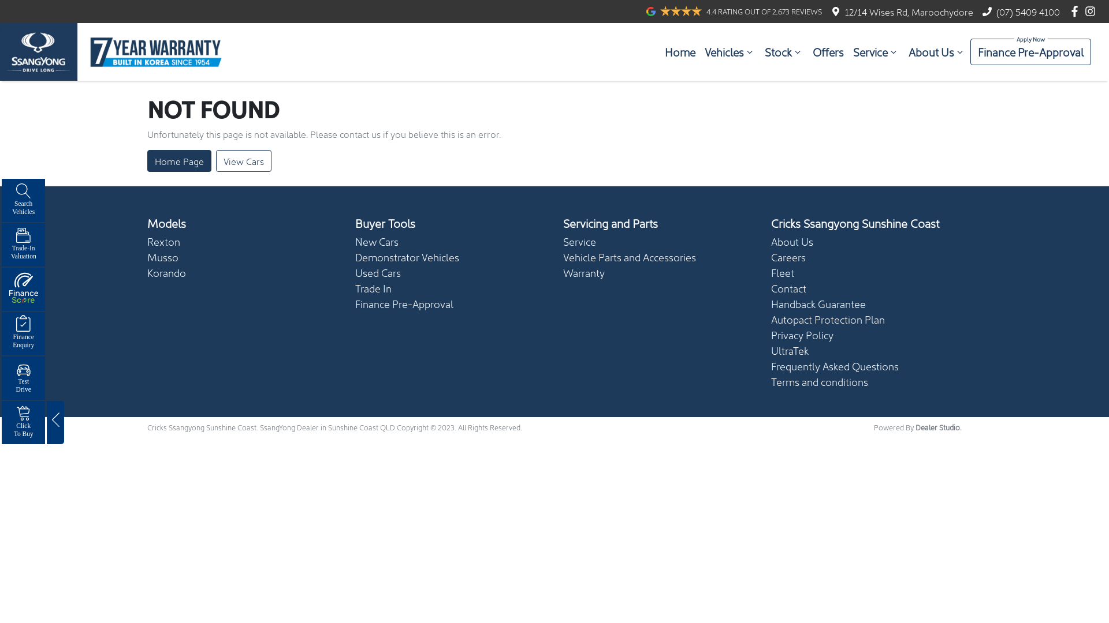 Image resolution: width=1109 pixels, height=623 pixels. What do you see at coordinates (377, 241) in the screenshot?
I see `New Cars` at bounding box center [377, 241].